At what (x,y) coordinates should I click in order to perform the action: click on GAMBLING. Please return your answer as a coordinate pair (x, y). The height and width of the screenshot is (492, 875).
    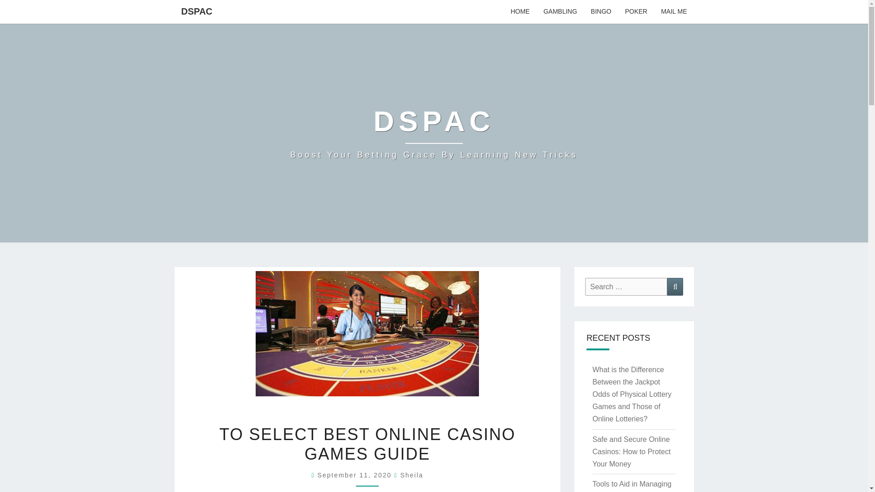
    Looking at the image, I should click on (560, 12).